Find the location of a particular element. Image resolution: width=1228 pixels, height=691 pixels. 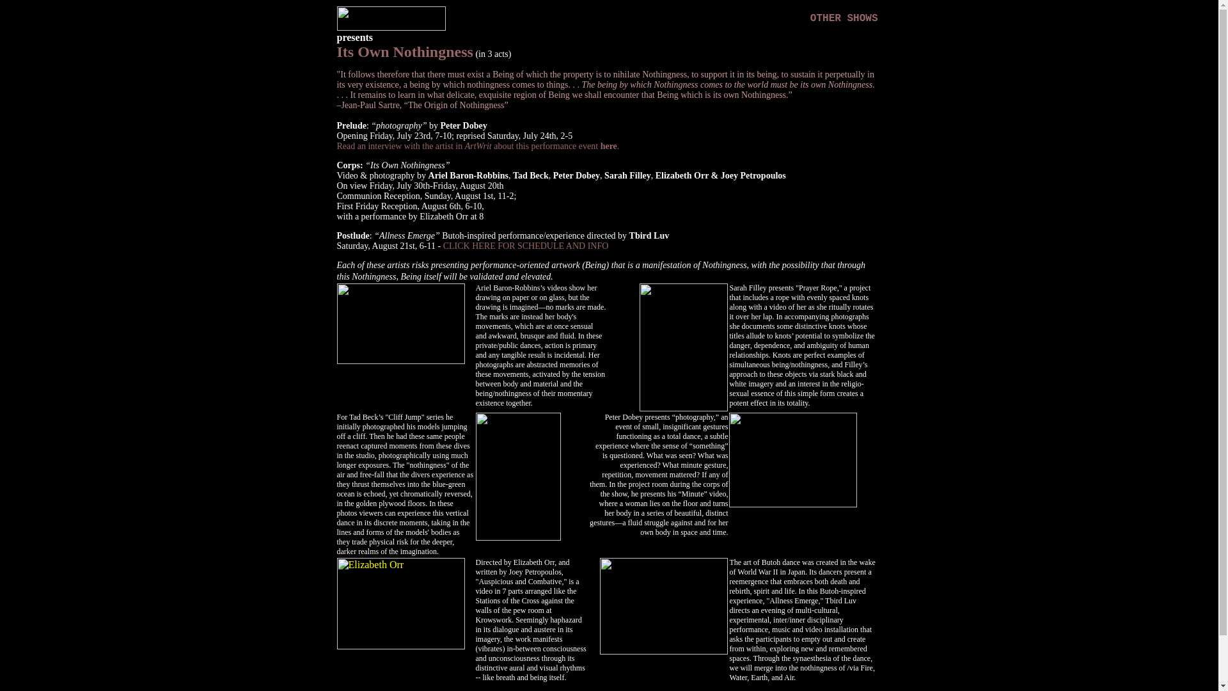

CLICK HERE FOR SCHEDULE AND INFO is located at coordinates (526, 246).